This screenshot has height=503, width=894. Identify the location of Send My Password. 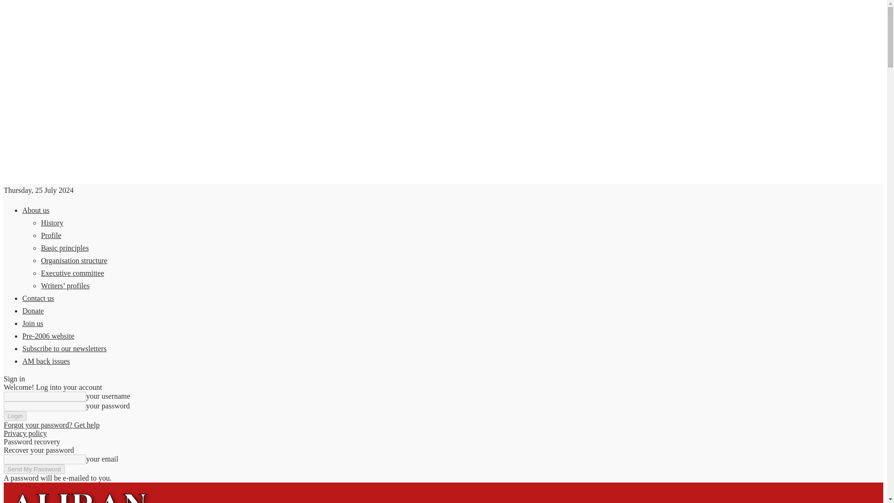
(34, 469).